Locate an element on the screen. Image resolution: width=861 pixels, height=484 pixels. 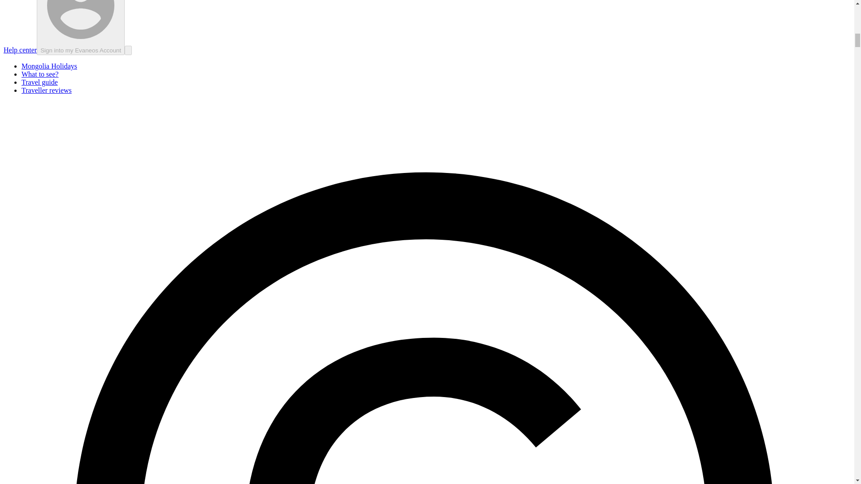
Travel guide is located at coordinates (39, 82).